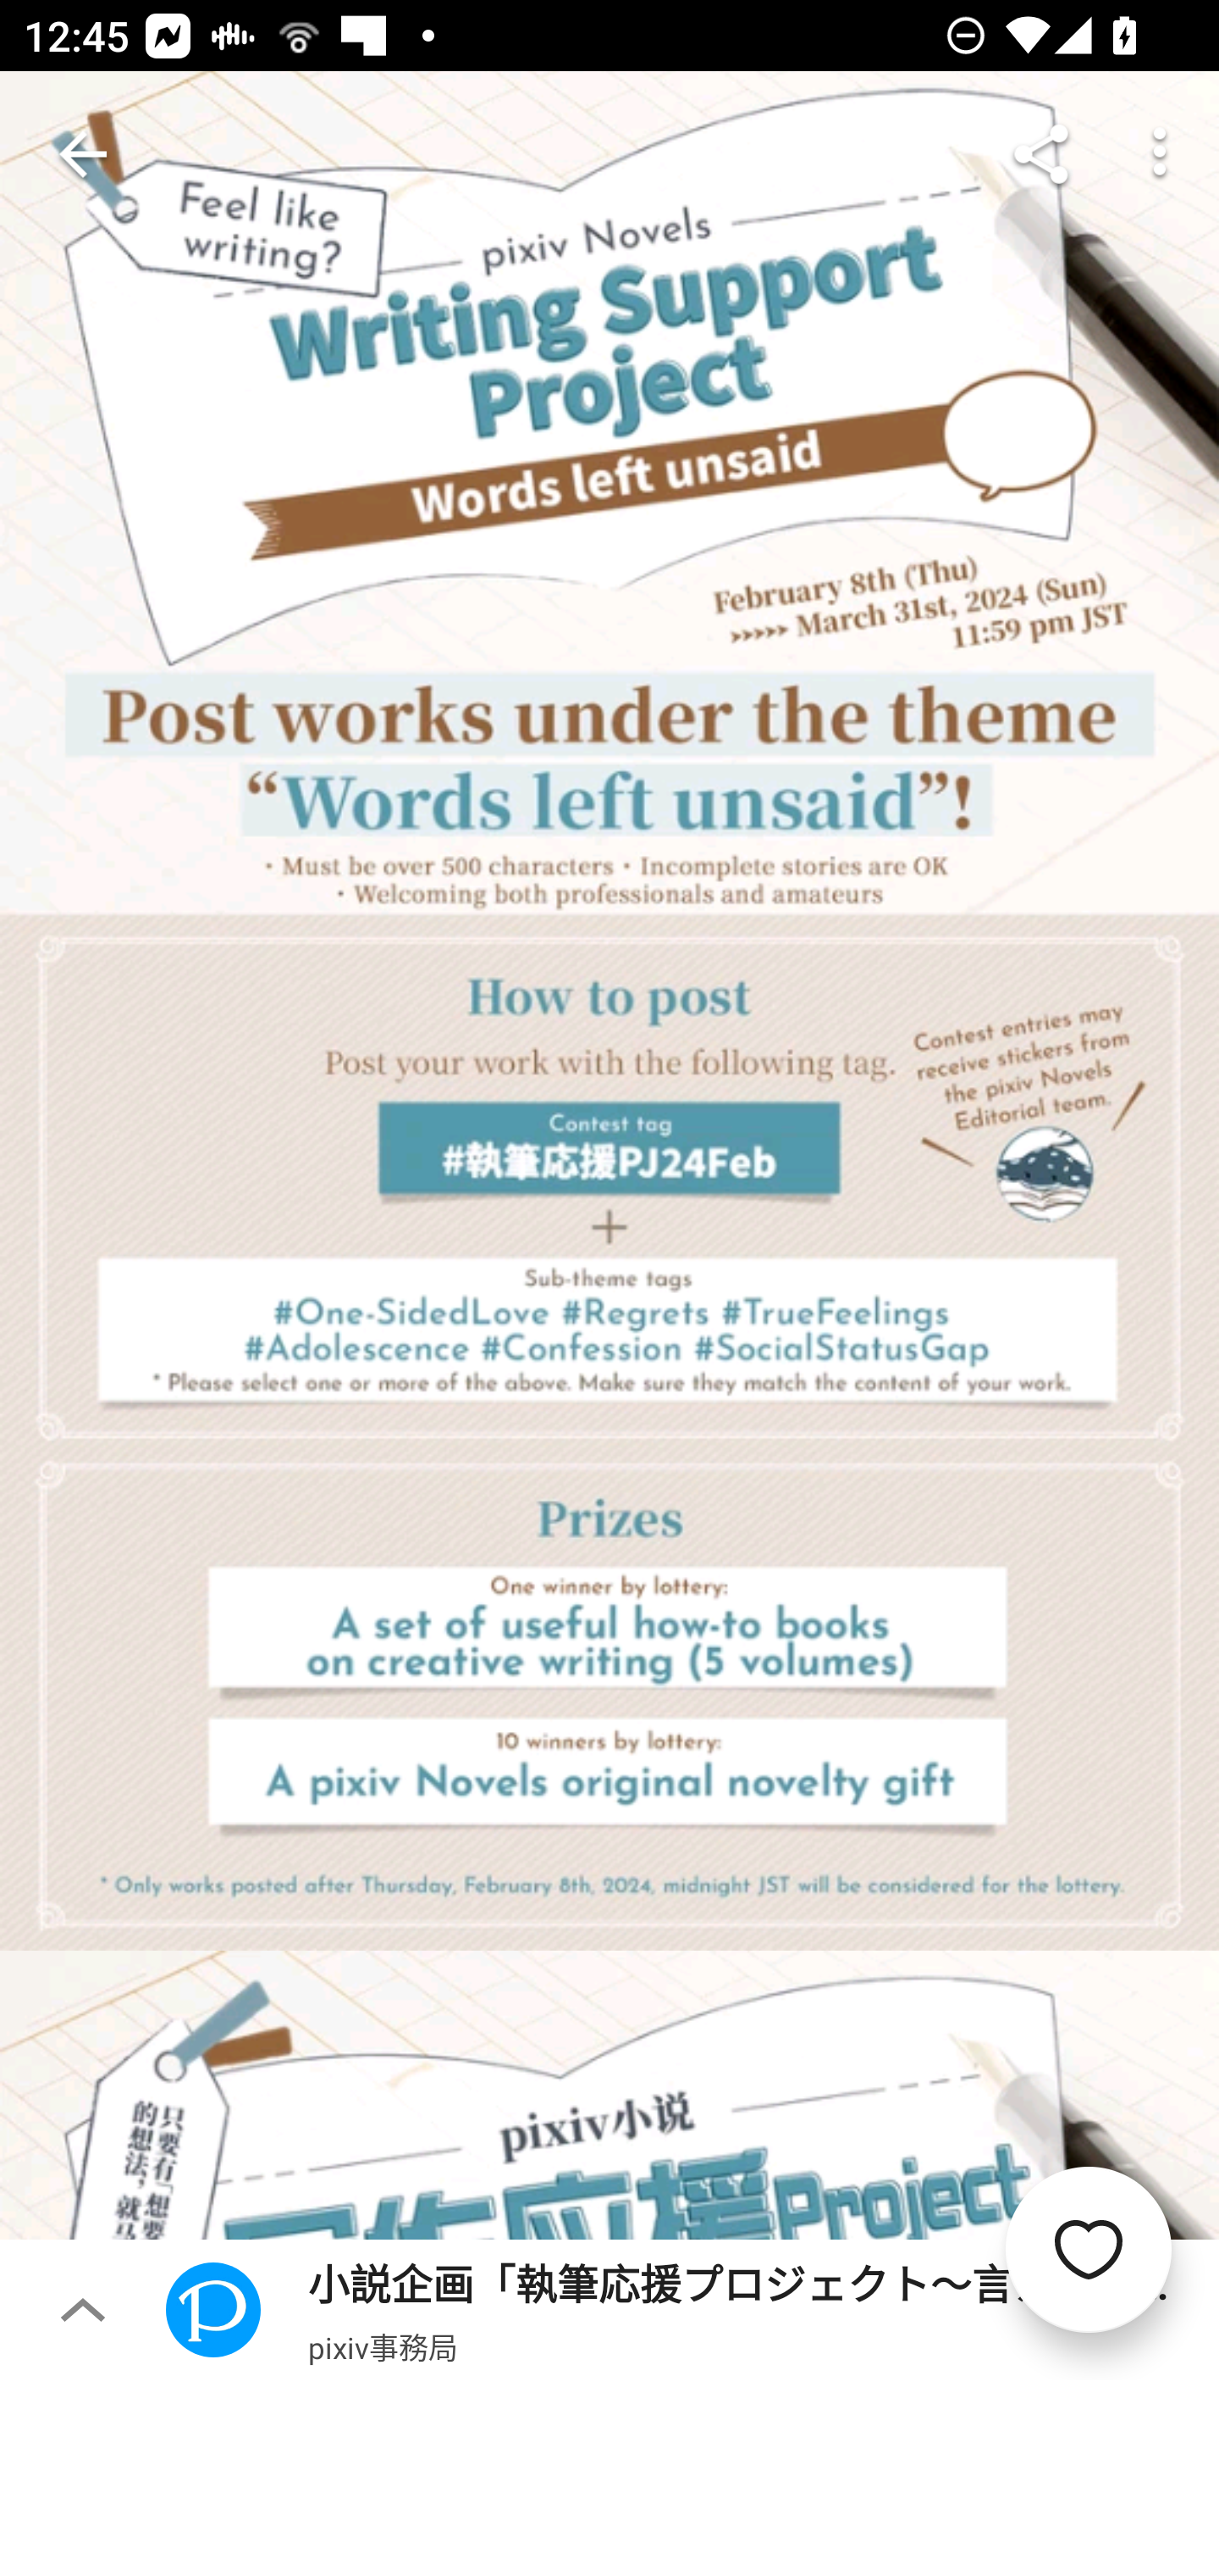 The image size is (1219, 2576). What do you see at coordinates (692, 2308) in the screenshot?
I see `小説企画「執筆応援プロジェクト～言えなかったひとこと～」開催 pixiv事務局` at bounding box center [692, 2308].